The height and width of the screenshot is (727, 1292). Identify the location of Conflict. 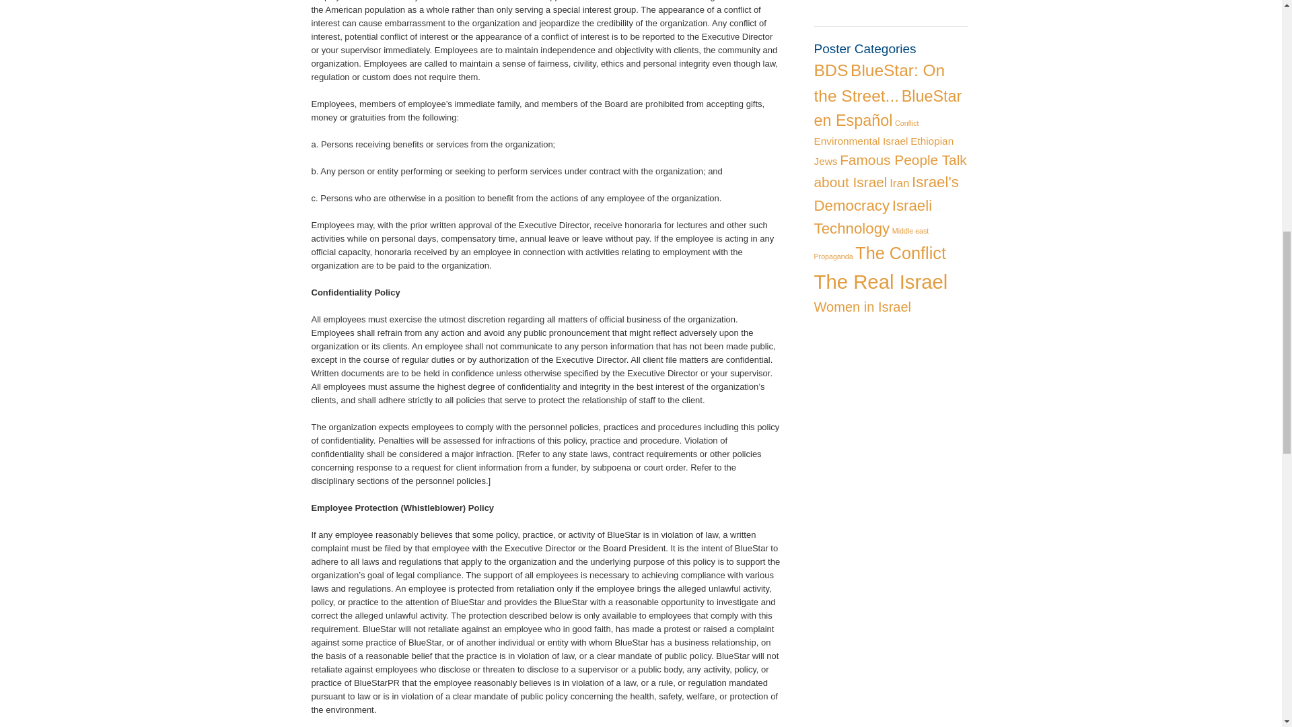
(907, 123).